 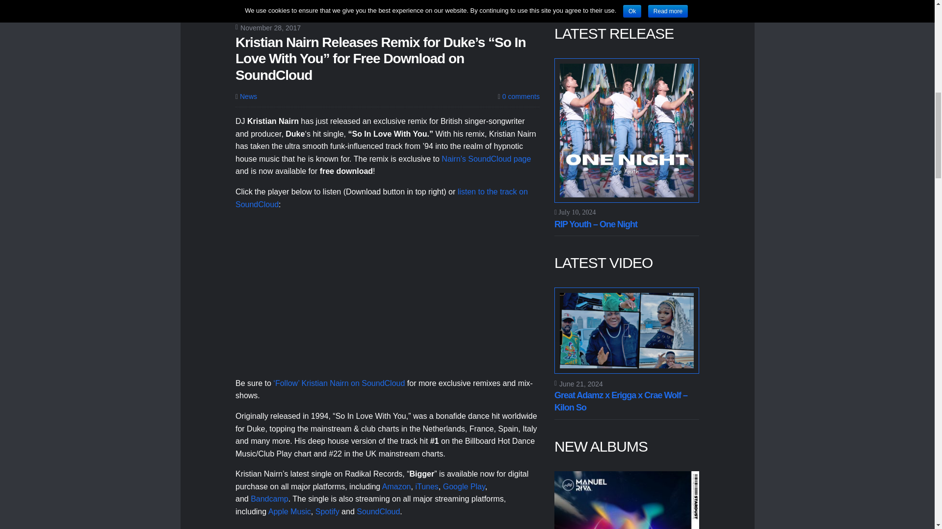 What do you see at coordinates (519, 96) in the screenshot?
I see `0 comments` at bounding box center [519, 96].